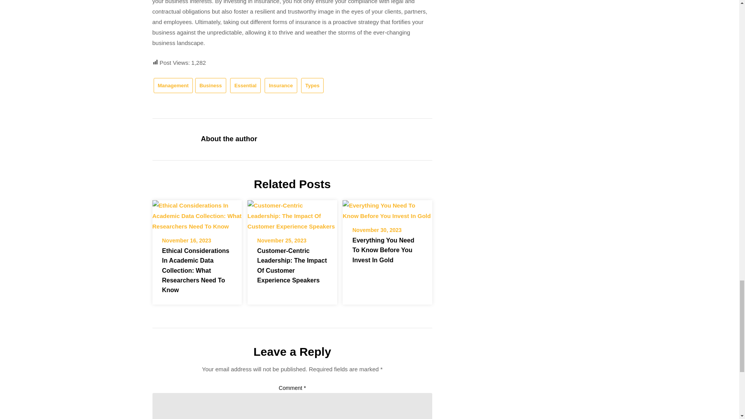 The height and width of the screenshot is (419, 745). What do you see at coordinates (383, 250) in the screenshot?
I see `Everything You Need To Know Before You Invest In Gold` at bounding box center [383, 250].